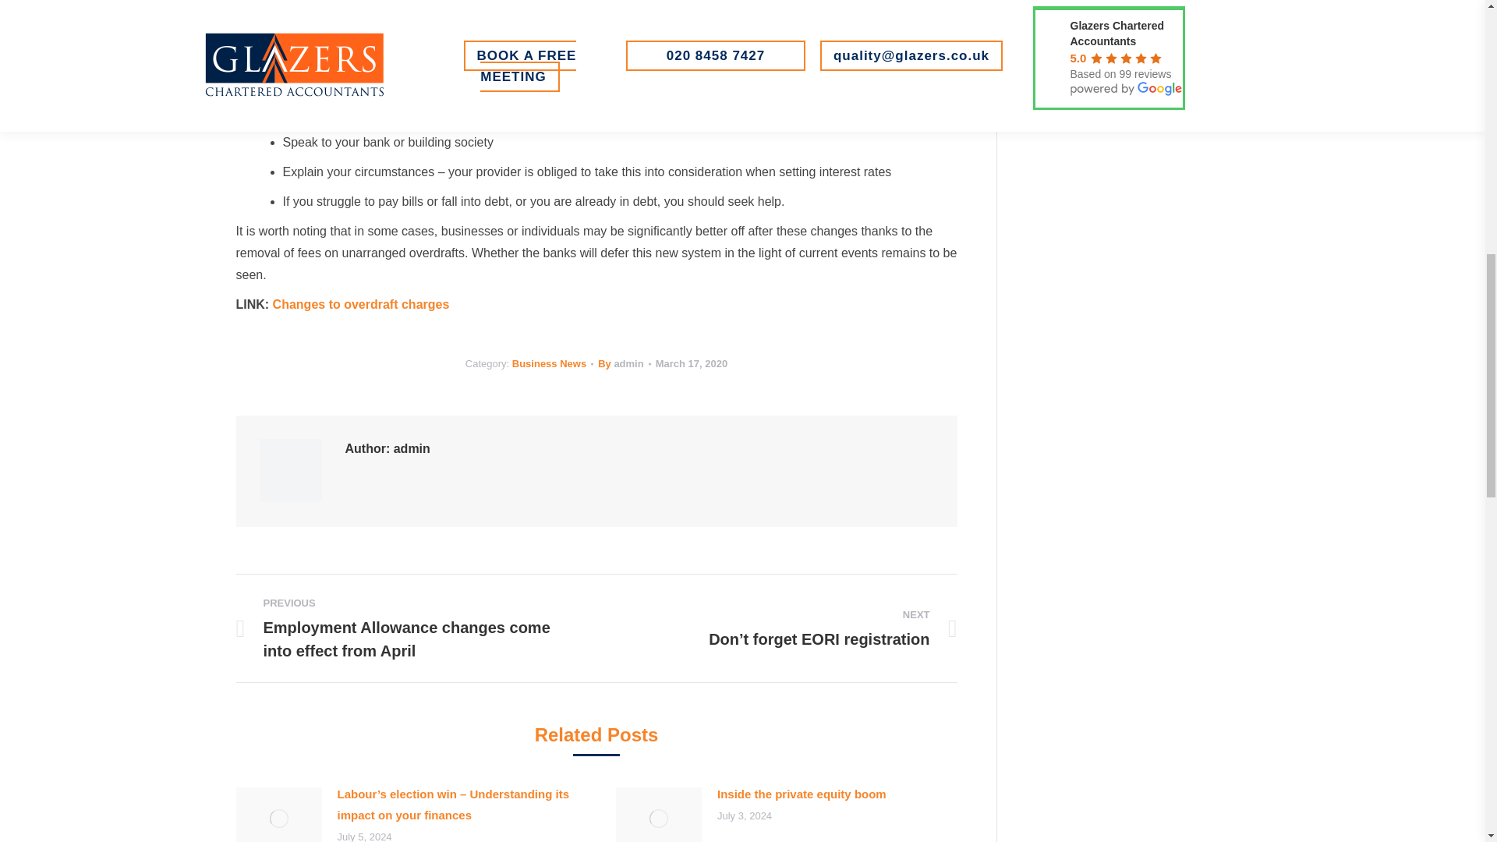 The width and height of the screenshot is (1497, 842). What do you see at coordinates (624, 363) in the screenshot?
I see `View all posts by admin` at bounding box center [624, 363].